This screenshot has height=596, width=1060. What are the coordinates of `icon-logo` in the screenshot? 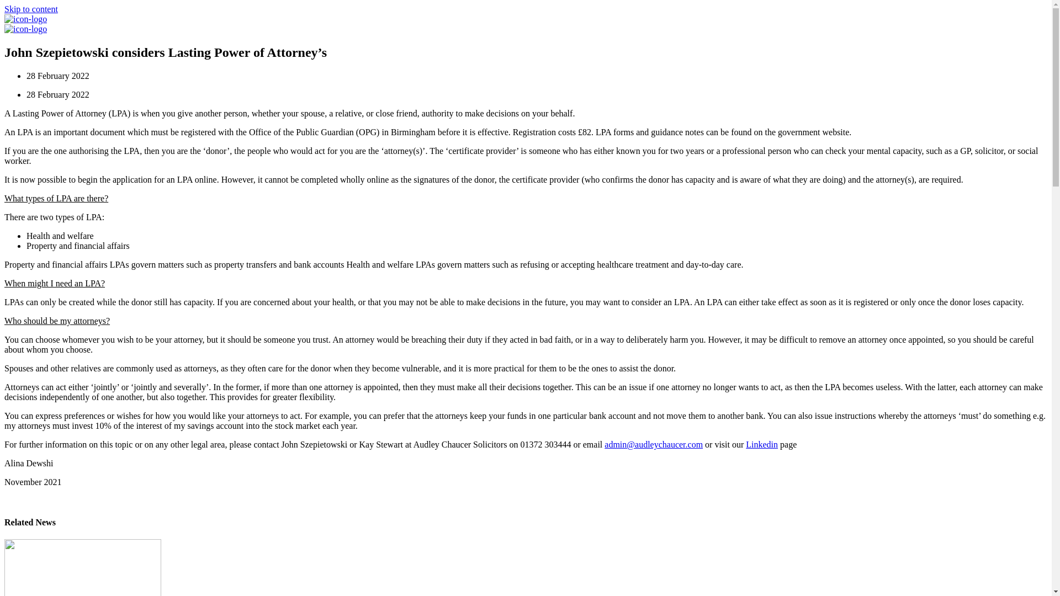 It's located at (25, 19).